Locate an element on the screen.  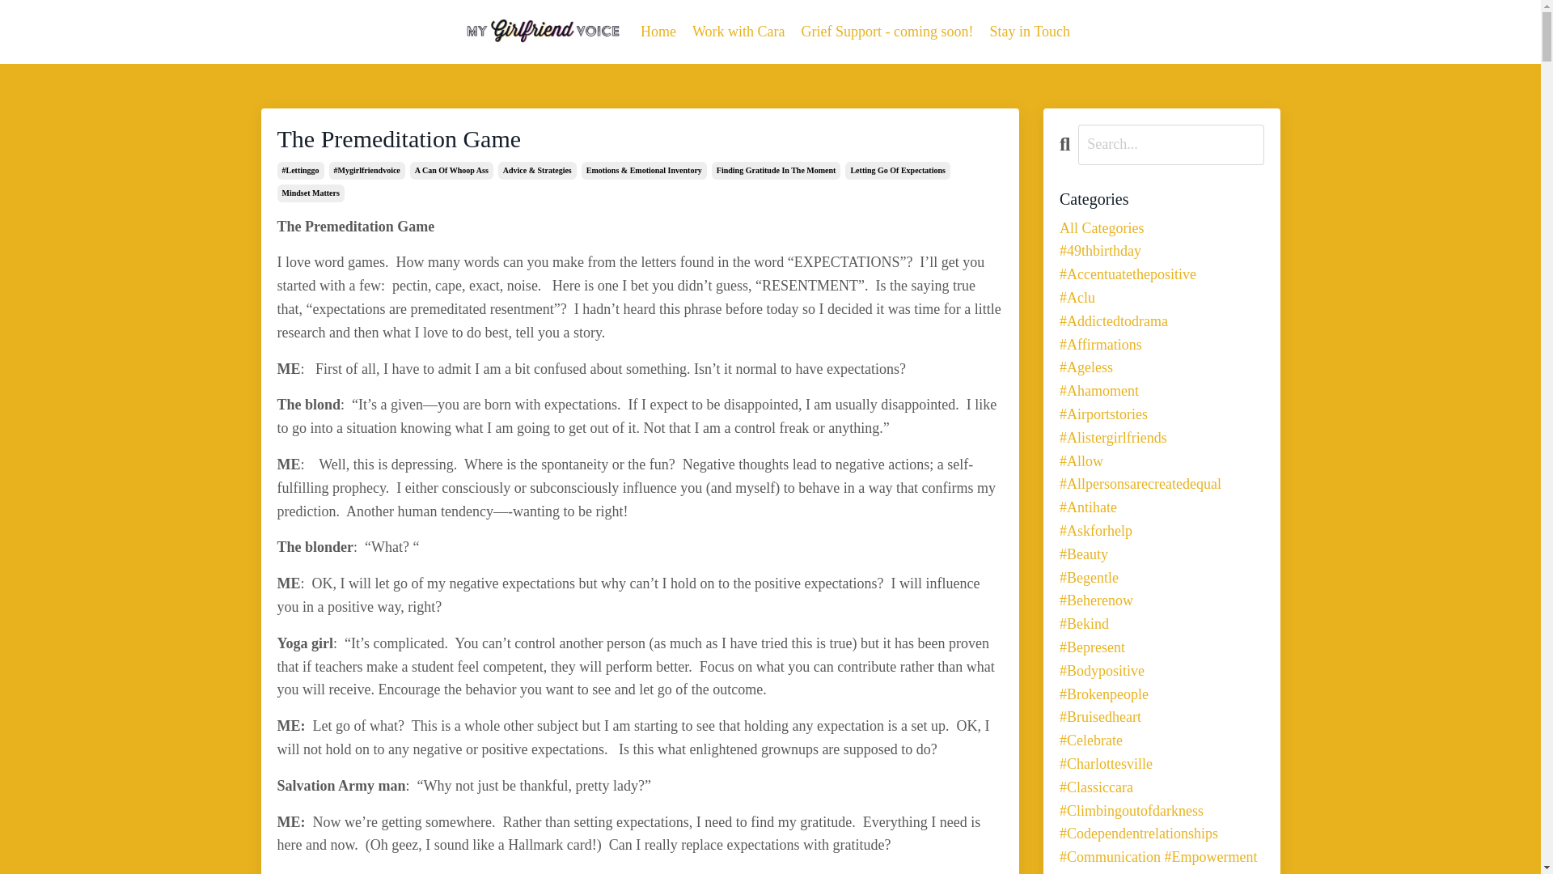
The Premeditation Game is located at coordinates (639, 139).